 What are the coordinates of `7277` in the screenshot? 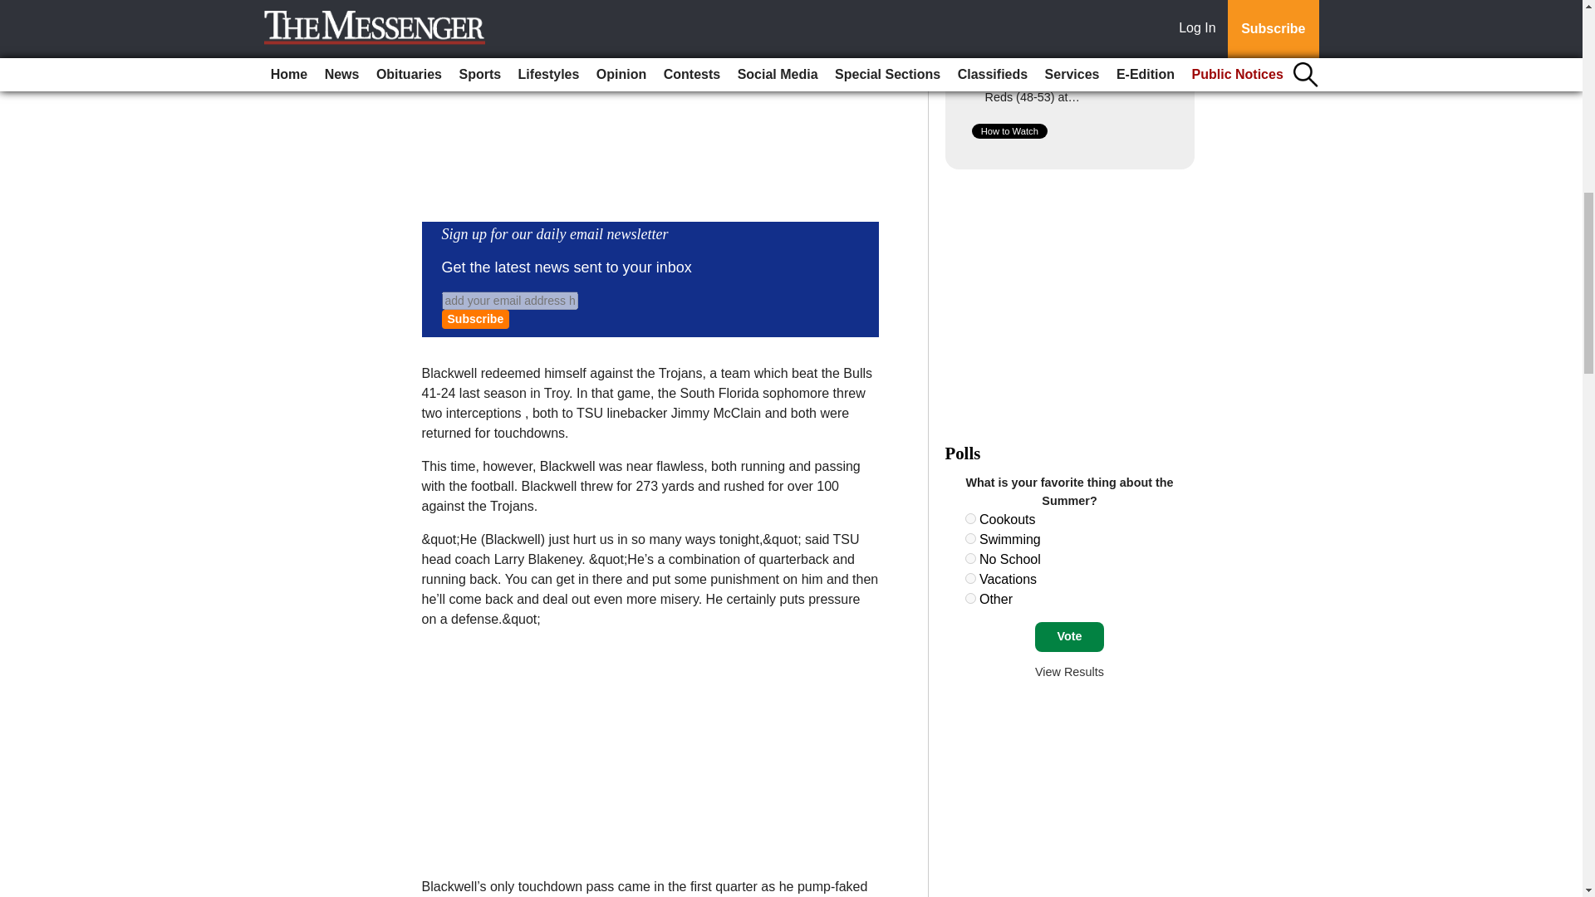 It's located at (970, 578).